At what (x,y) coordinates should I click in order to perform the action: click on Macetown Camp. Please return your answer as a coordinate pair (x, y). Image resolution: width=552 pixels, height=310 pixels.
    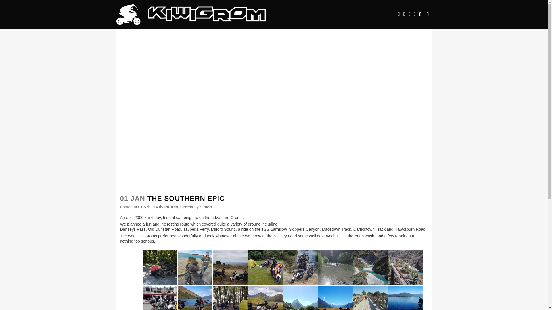
    Looking at the image, I should click on (265, 268).